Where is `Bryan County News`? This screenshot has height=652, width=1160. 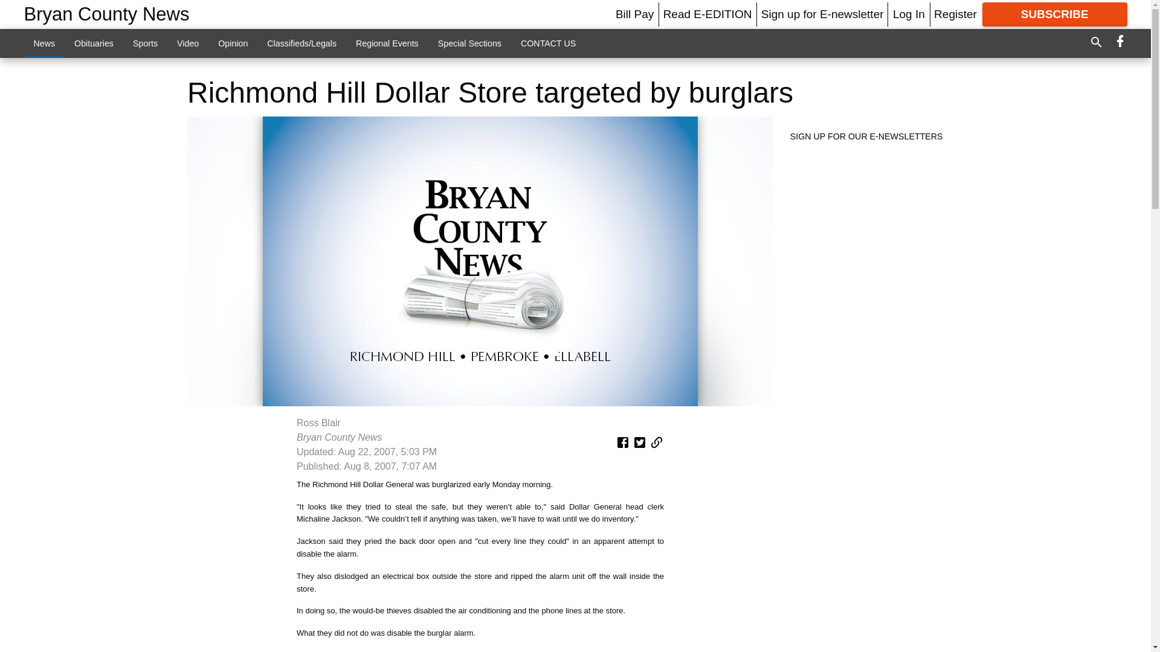 Bryan County News is located at coordinates (107, 14).